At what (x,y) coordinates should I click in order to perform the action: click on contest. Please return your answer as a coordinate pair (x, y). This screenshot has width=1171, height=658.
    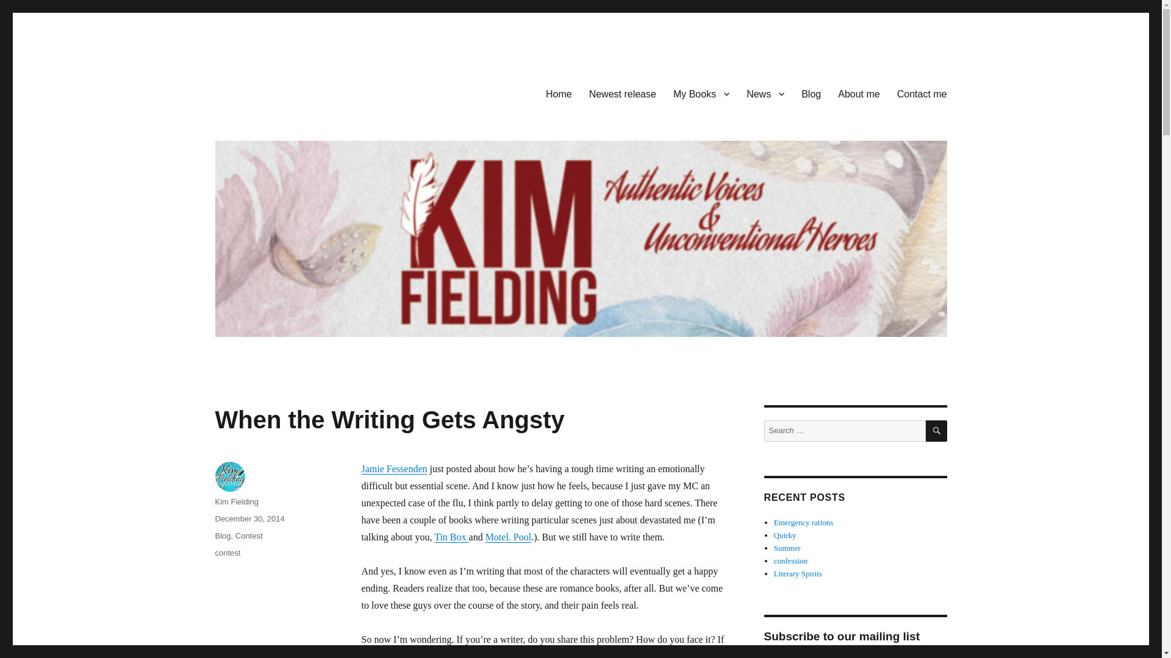
    Looking at the image, I should click on (227, 552).